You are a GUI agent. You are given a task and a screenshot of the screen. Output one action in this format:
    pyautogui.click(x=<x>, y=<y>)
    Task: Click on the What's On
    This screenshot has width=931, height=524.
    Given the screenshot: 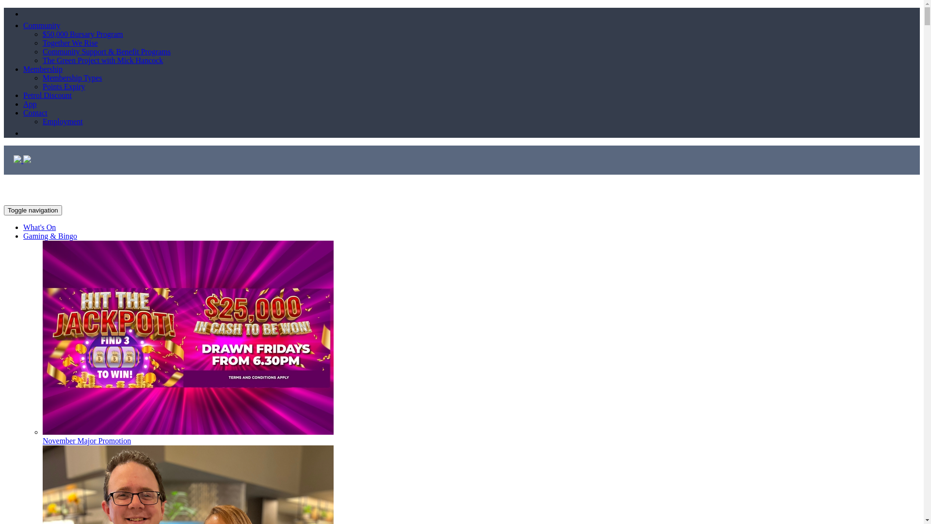 What is the action you would take?
    pyautogui.click(x=40, y=227)
    